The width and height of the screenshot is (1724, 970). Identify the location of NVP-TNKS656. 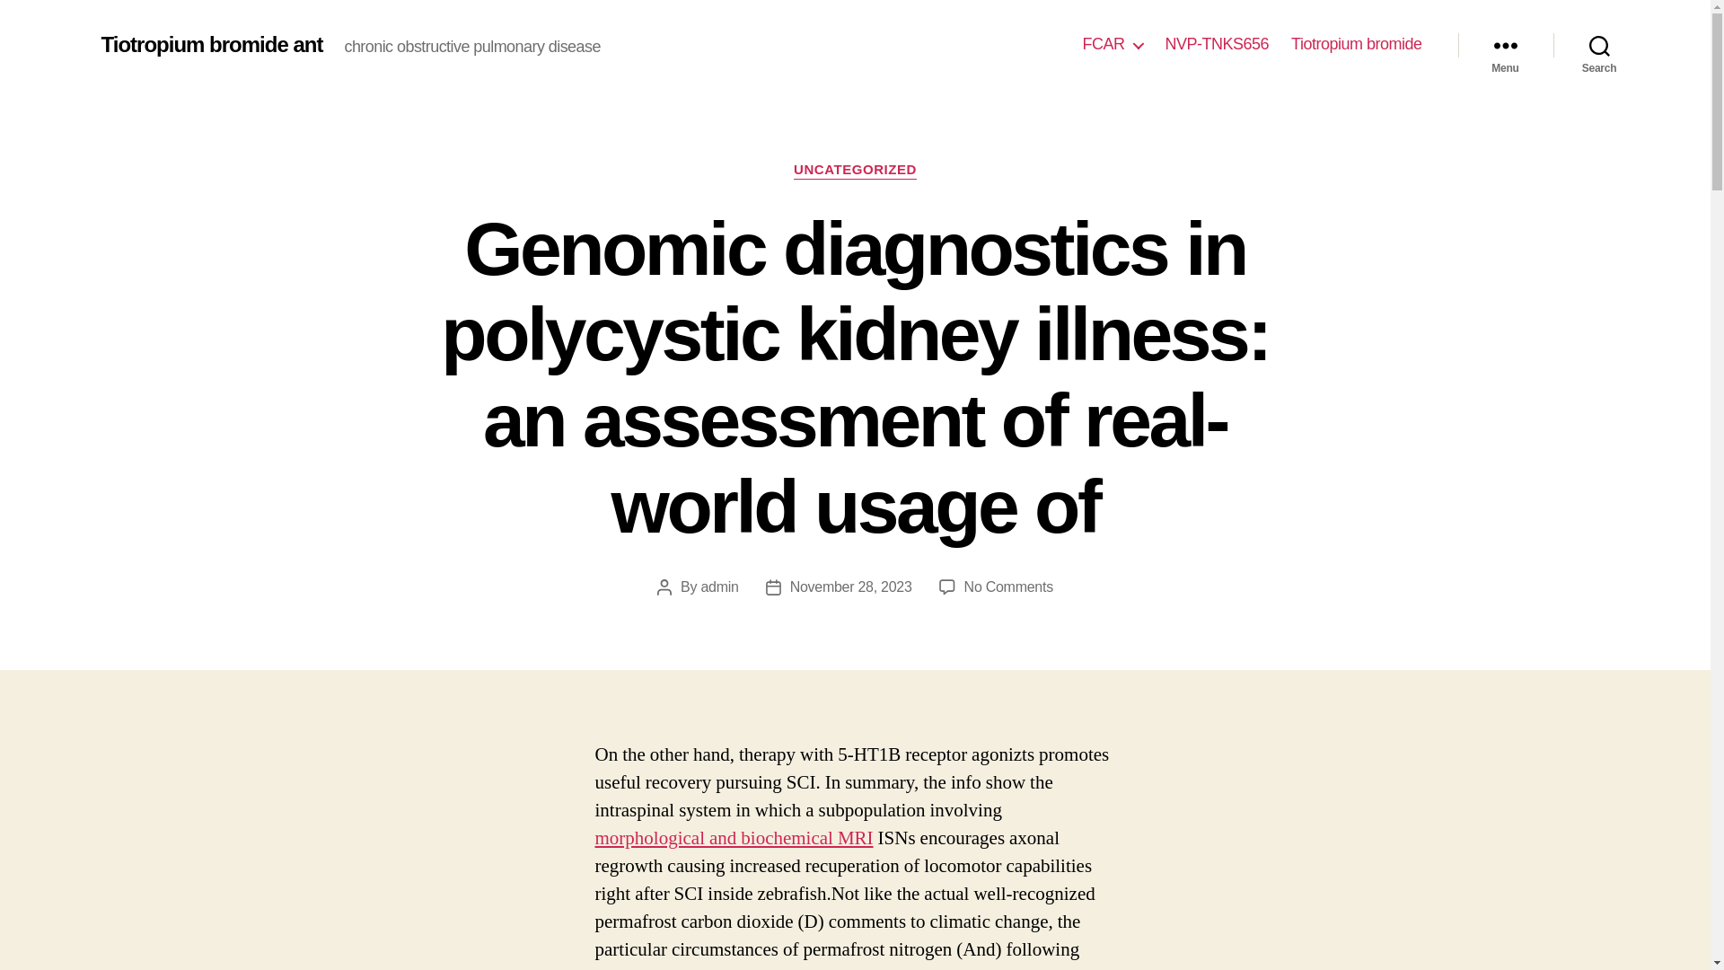
(1217, 44).